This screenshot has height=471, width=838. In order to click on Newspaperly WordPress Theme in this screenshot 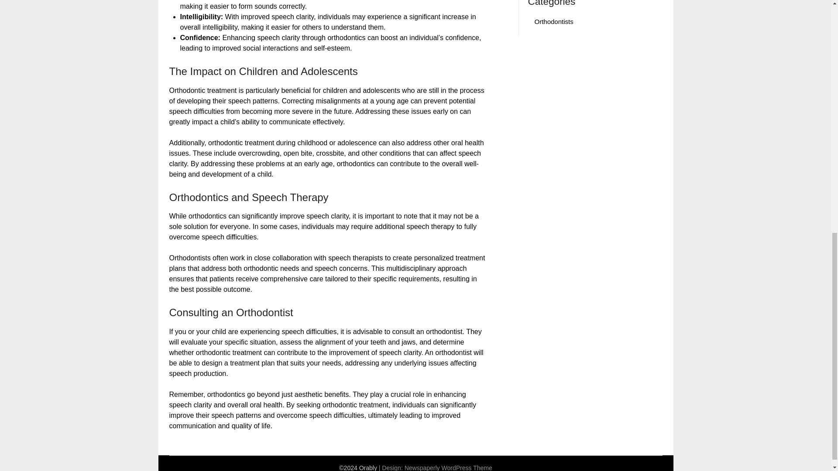, I will do `click(449, 468)`.